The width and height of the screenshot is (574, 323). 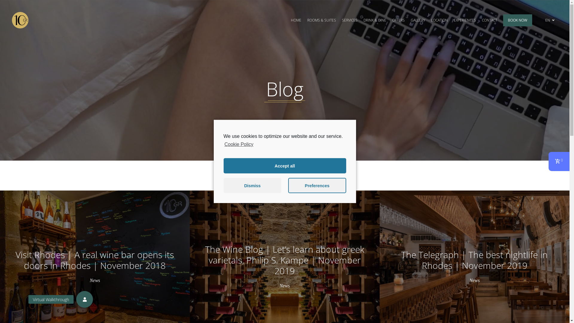 What do you see at coordinates (289, 269) in the screenshot?
I see `Wine by the Glass` at bounding box center [289, 269].